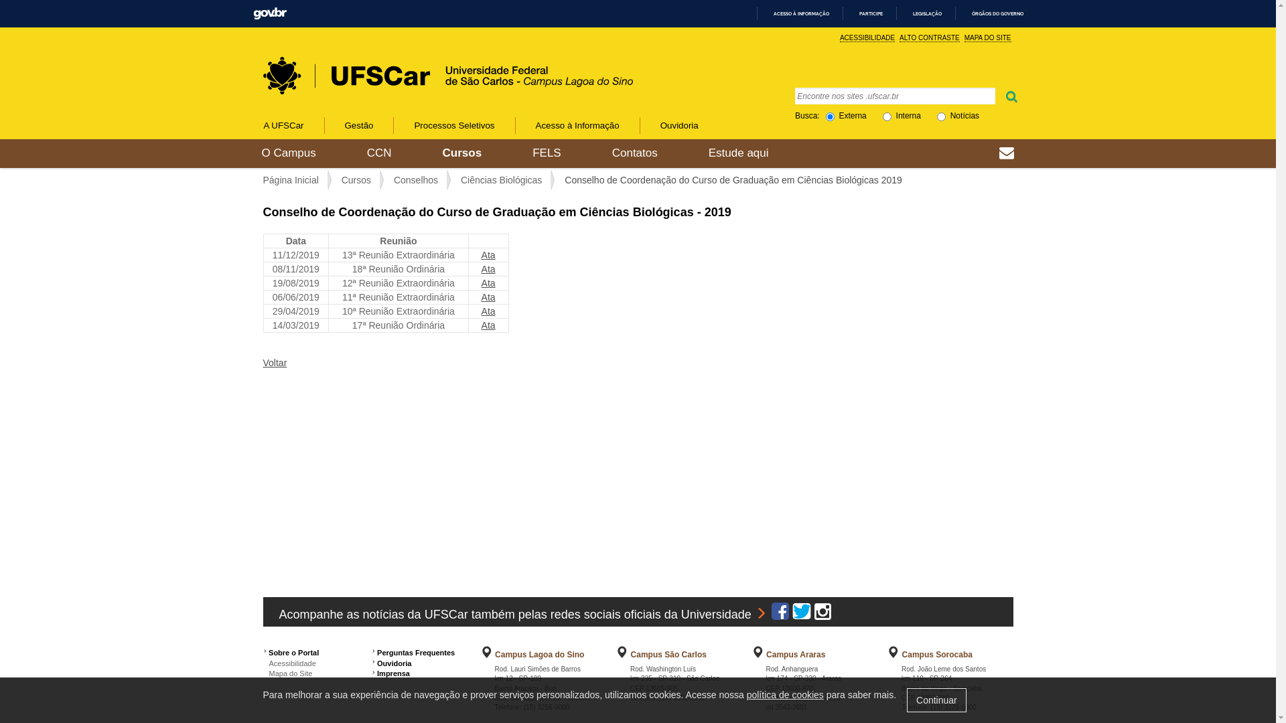  What do you see at coordinates (292, 126) in the screenshot?
I see `A UFSCar` at bounding box center [292, 126].